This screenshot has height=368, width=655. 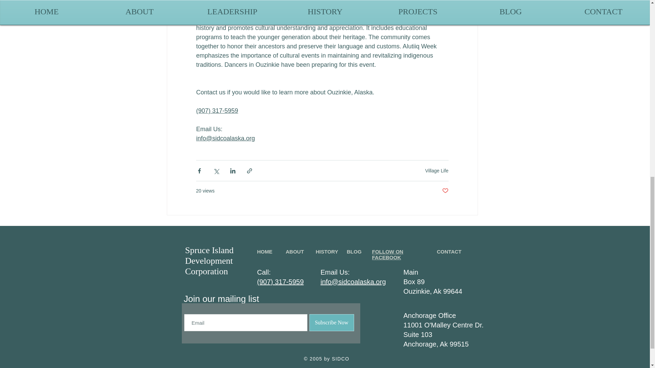 I want to click on Post not marked as liked, so click(x=446, y=191).